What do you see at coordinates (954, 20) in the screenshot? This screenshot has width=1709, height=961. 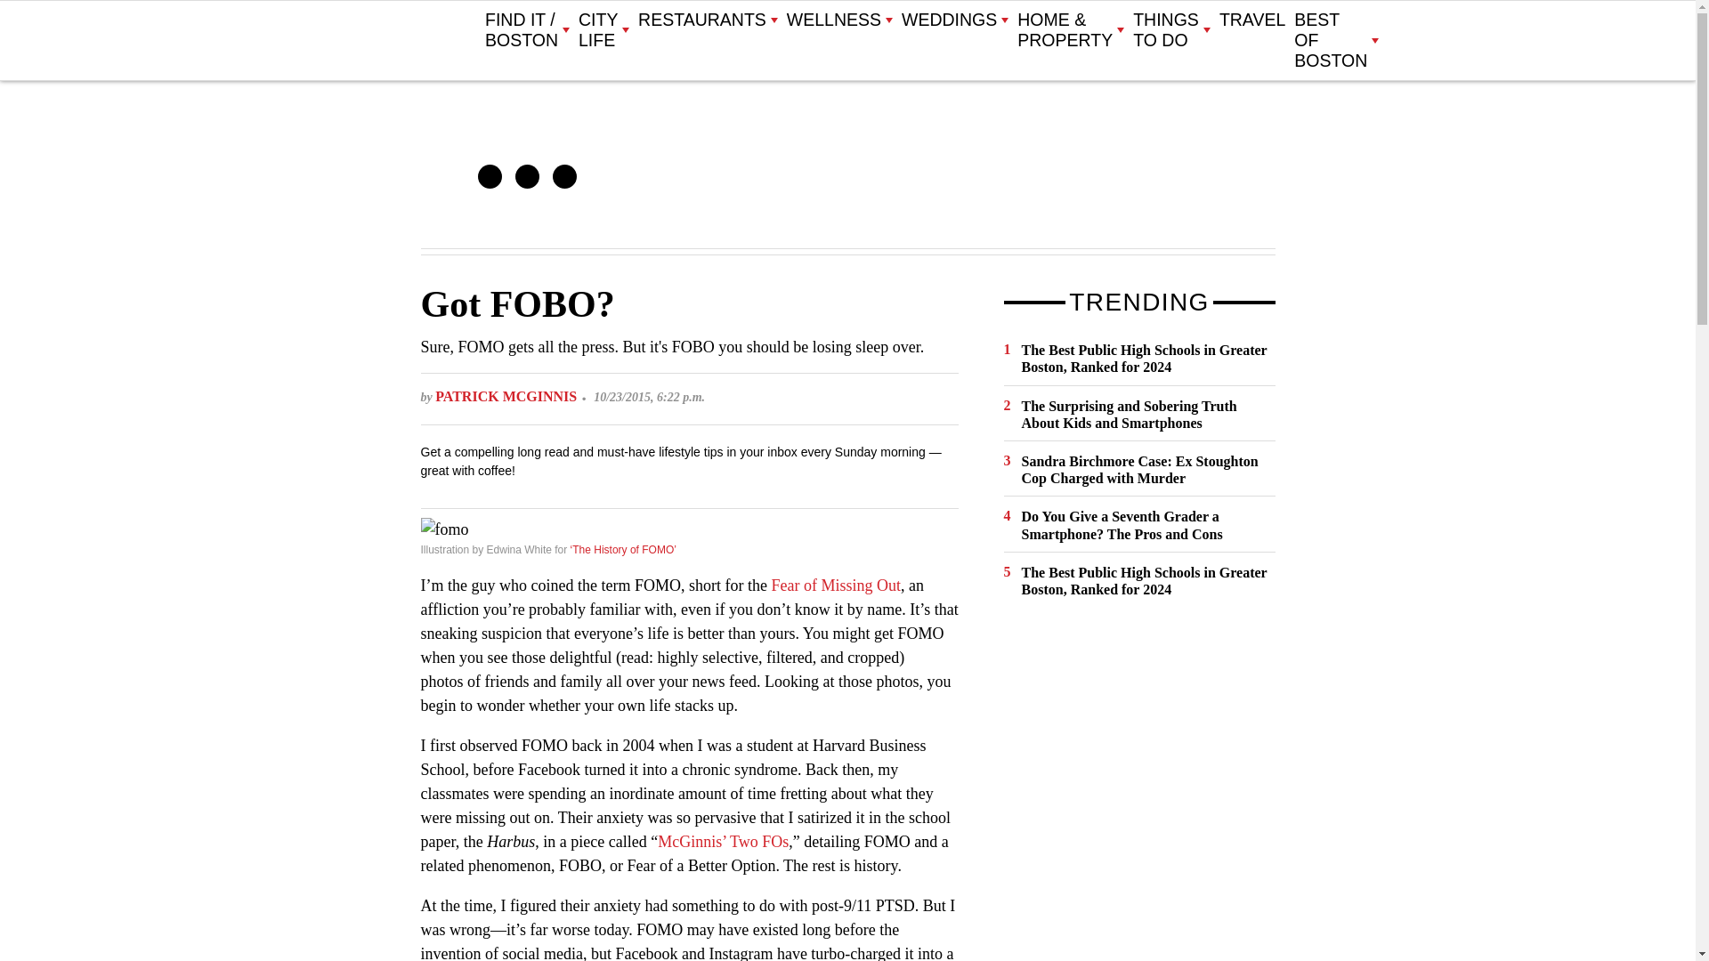 I see `WEDDINGS` at bounding box center [954, 20].